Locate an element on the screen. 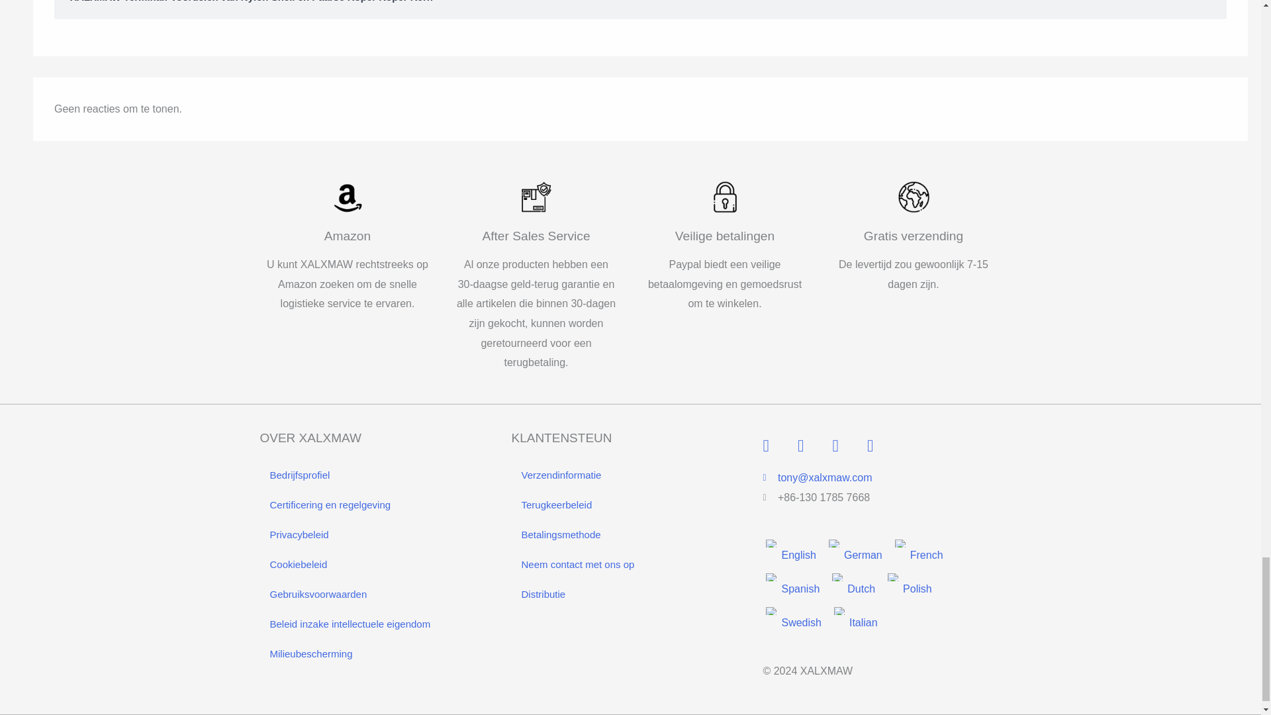 The width and height of the screenshot is (1271, 715). Dutch is located at coordinates (838, 577).